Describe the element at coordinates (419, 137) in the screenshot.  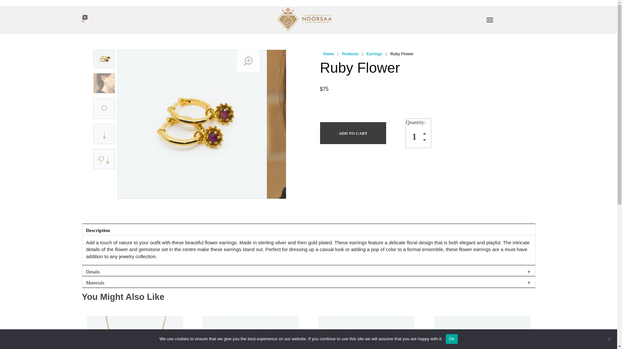
I see `1` at that location.